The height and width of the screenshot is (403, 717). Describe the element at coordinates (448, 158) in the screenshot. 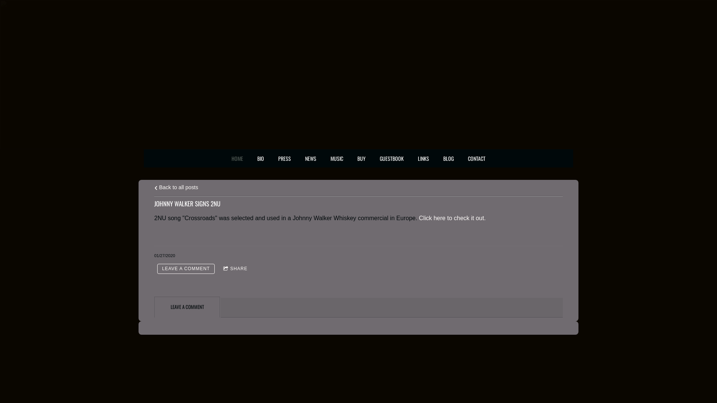

I see `BLOG` at that location.